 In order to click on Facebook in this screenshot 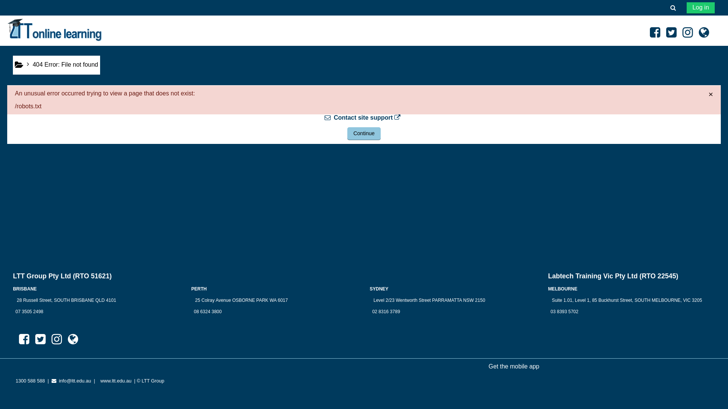, I will do `click(655, 33)`.